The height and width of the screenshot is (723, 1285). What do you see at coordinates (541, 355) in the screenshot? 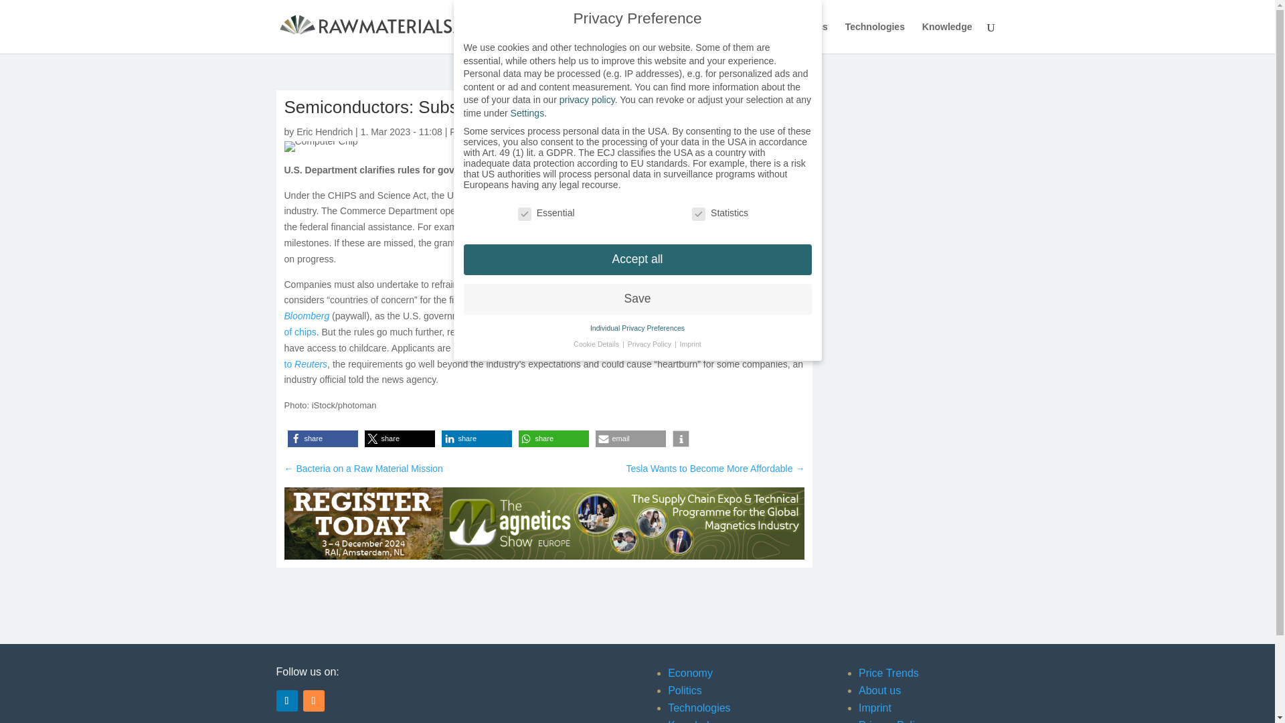
I see `According to Reuters` at bounding box center [541, 355].